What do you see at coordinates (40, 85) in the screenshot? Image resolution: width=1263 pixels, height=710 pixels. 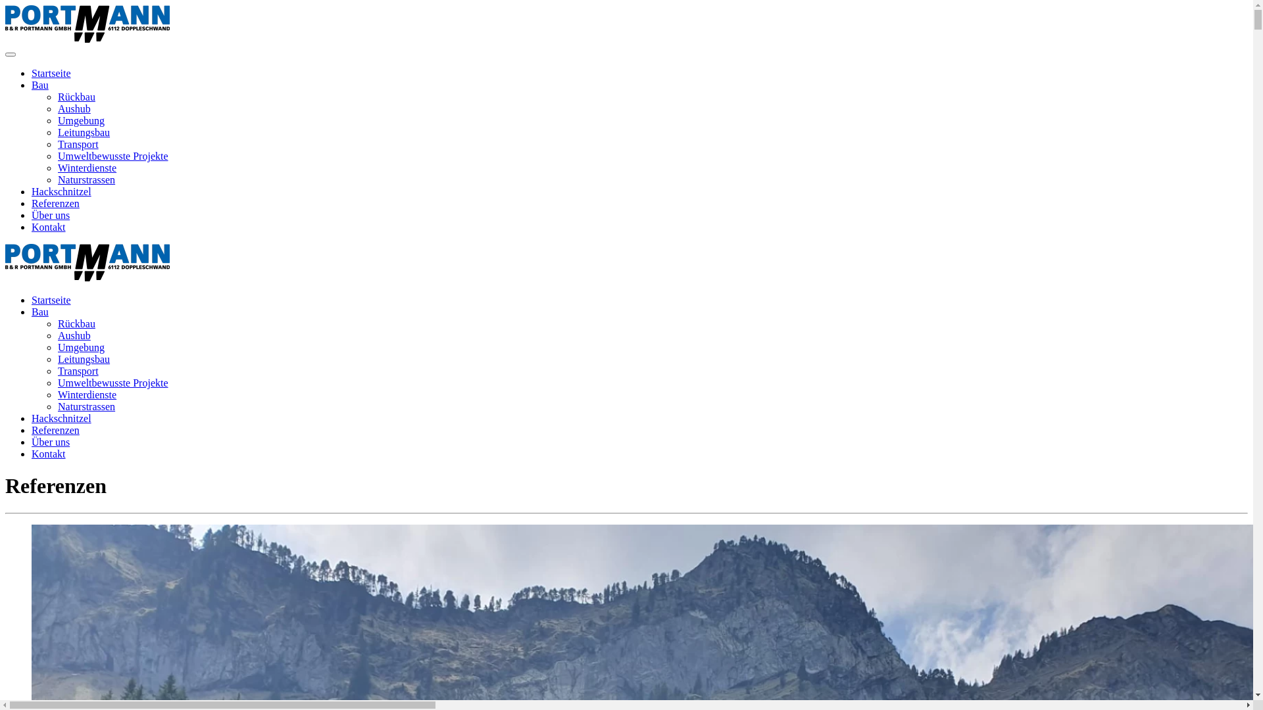 I see `Bau` at bounding box center [40, 85].